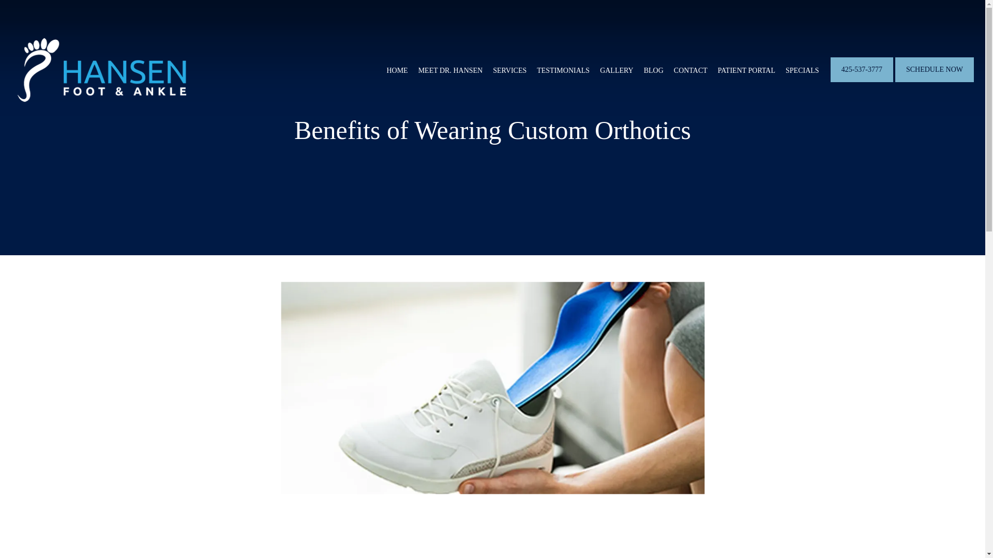 Image resolution: width=993 pixels, height=558 pixels. I want to click on GALLERY, so click(616, 70).